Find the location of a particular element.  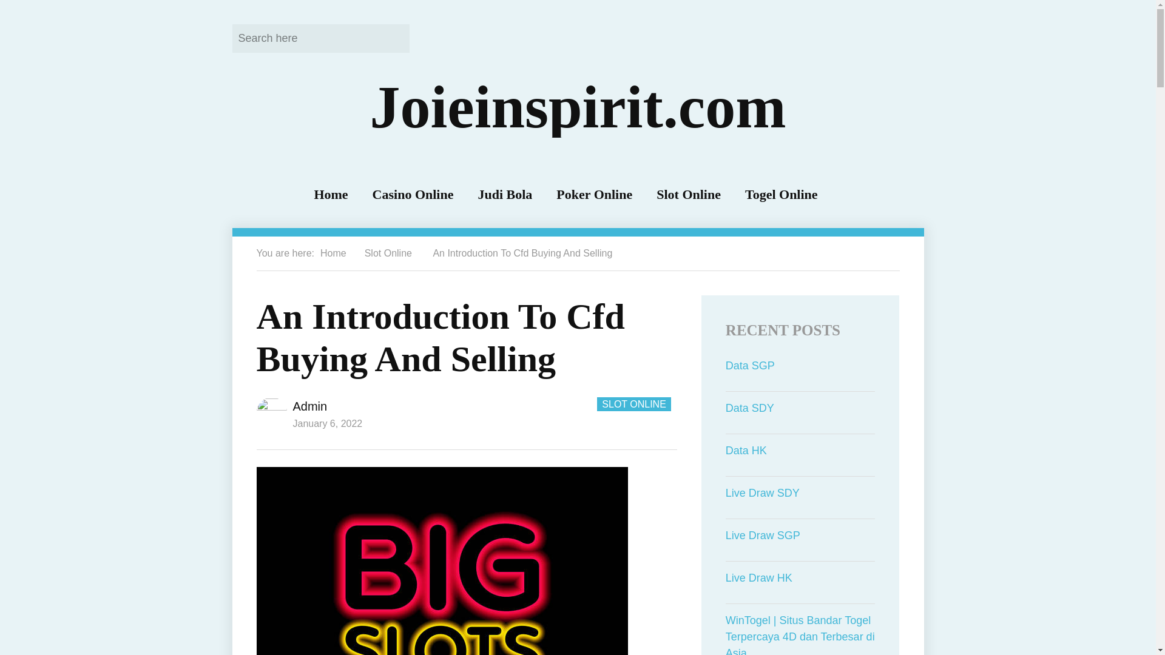

January 6, 2022 is located at coordinates (327, 423).